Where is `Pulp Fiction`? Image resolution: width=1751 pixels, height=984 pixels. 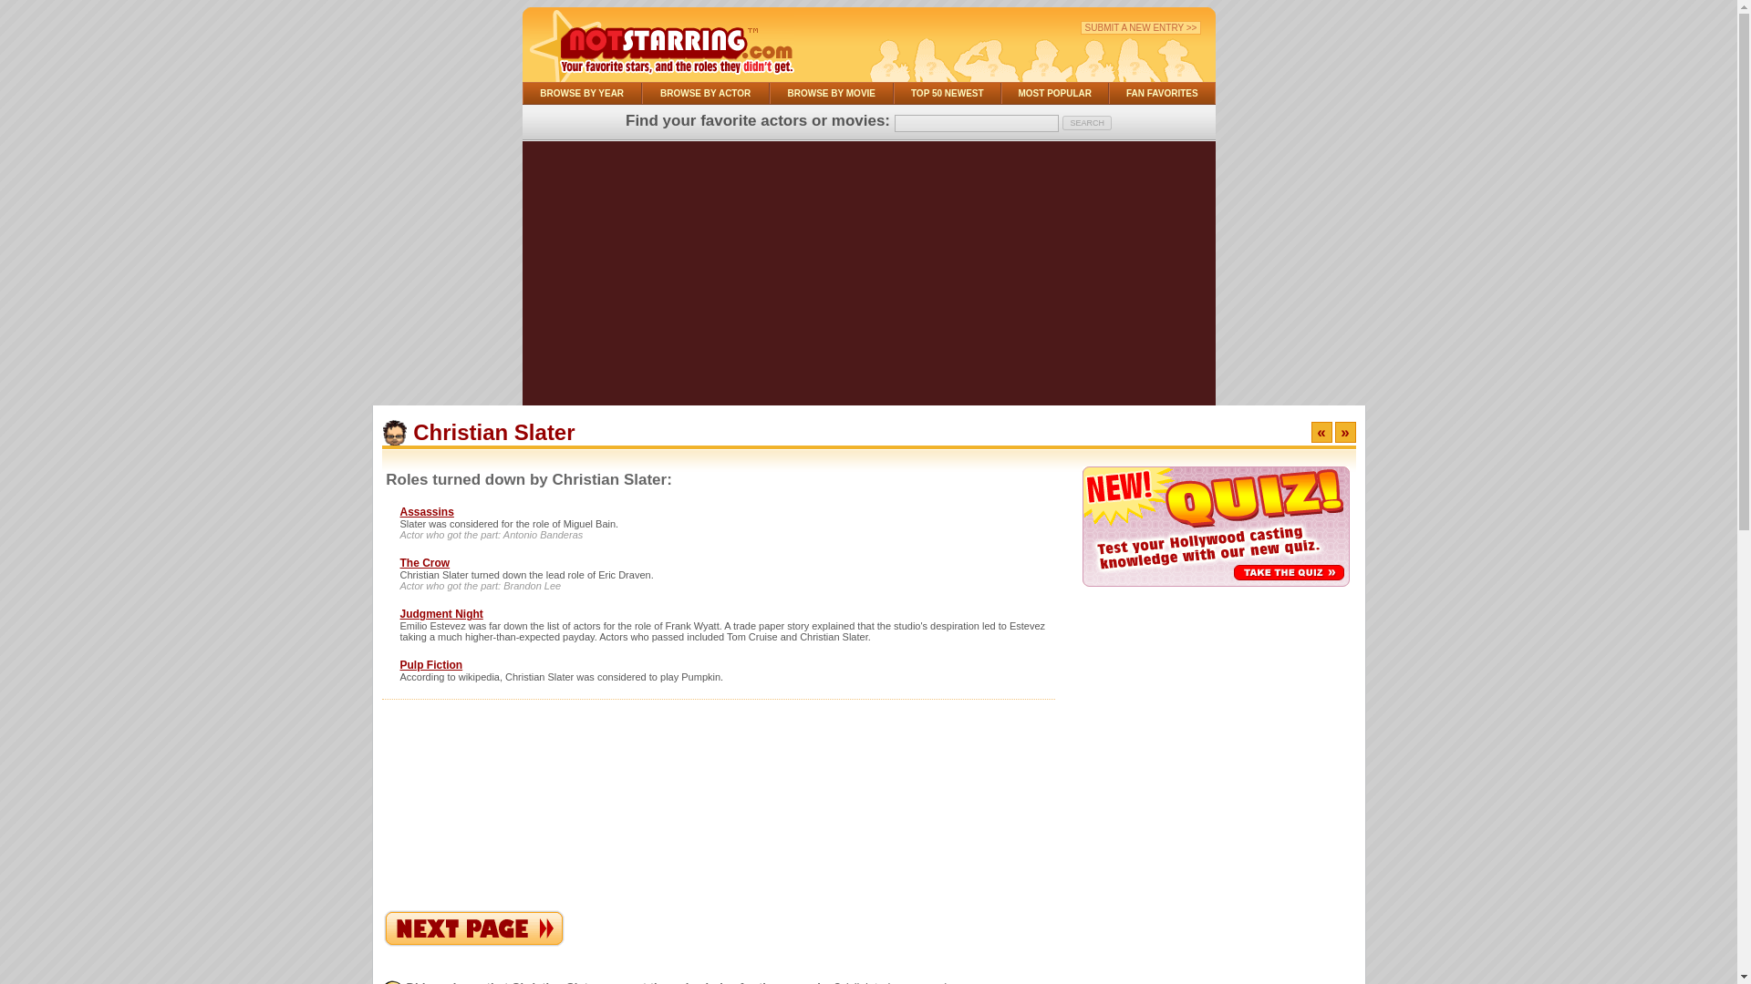
Pulp Fiction is located at coordinates (430, 664).